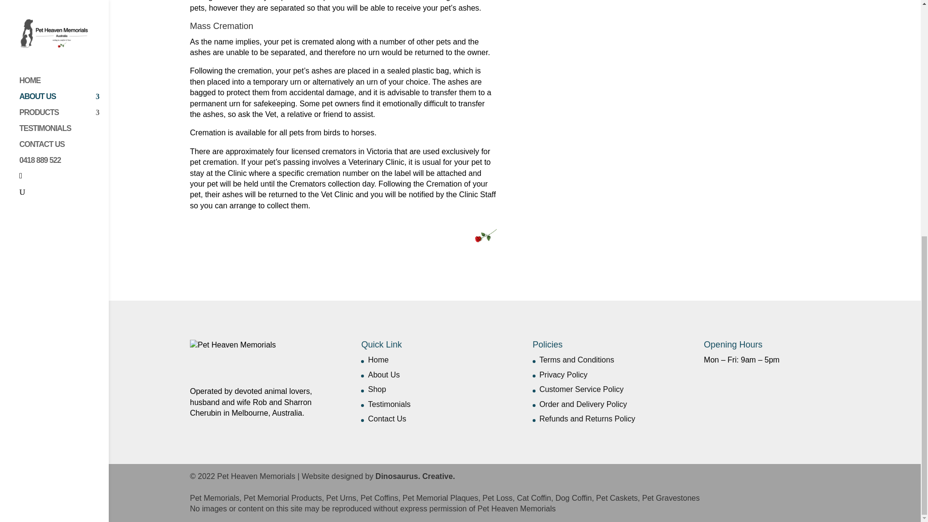 The width and height of the screenshot is (928, 522). Describe the element at coordinates (389, 404) in the screenshot. I see `Testimonials` at that location.